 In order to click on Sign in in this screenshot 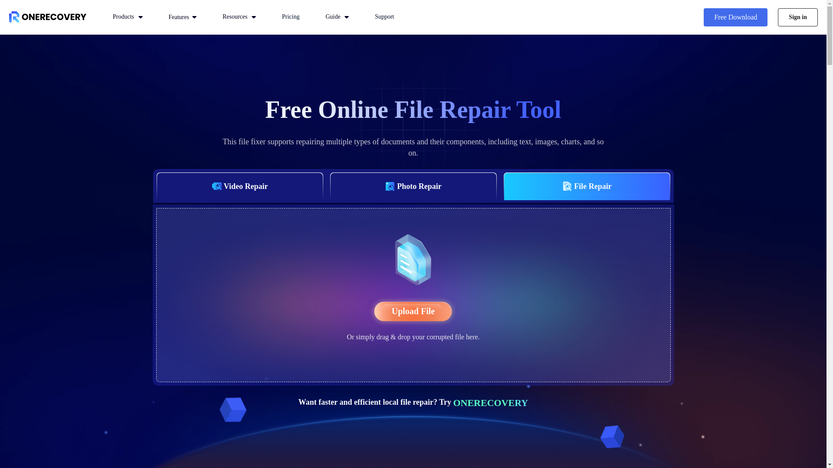, I will do `click(798, 17)`.